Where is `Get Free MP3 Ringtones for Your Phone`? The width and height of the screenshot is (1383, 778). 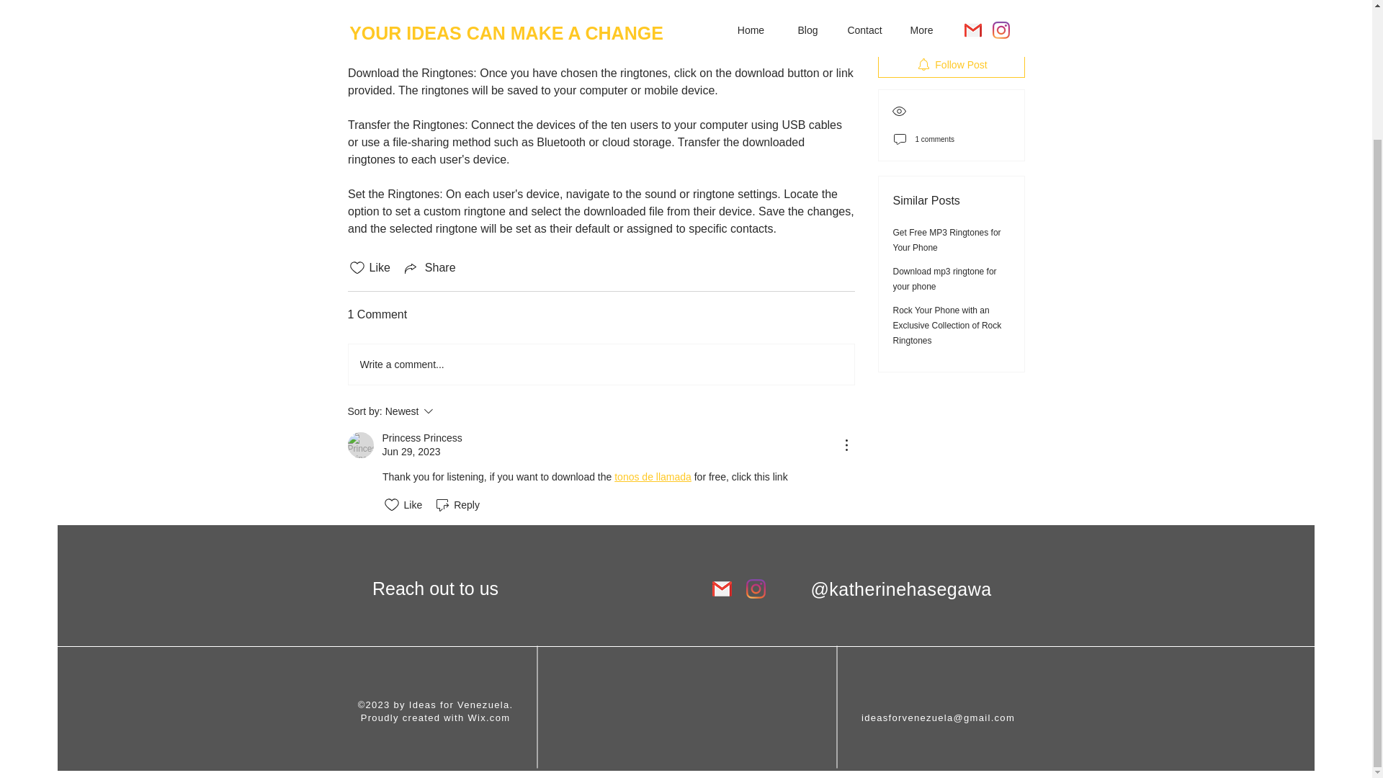 Get Free MP3 Ringtones for Your Phone is located at coordinates (947, 189).